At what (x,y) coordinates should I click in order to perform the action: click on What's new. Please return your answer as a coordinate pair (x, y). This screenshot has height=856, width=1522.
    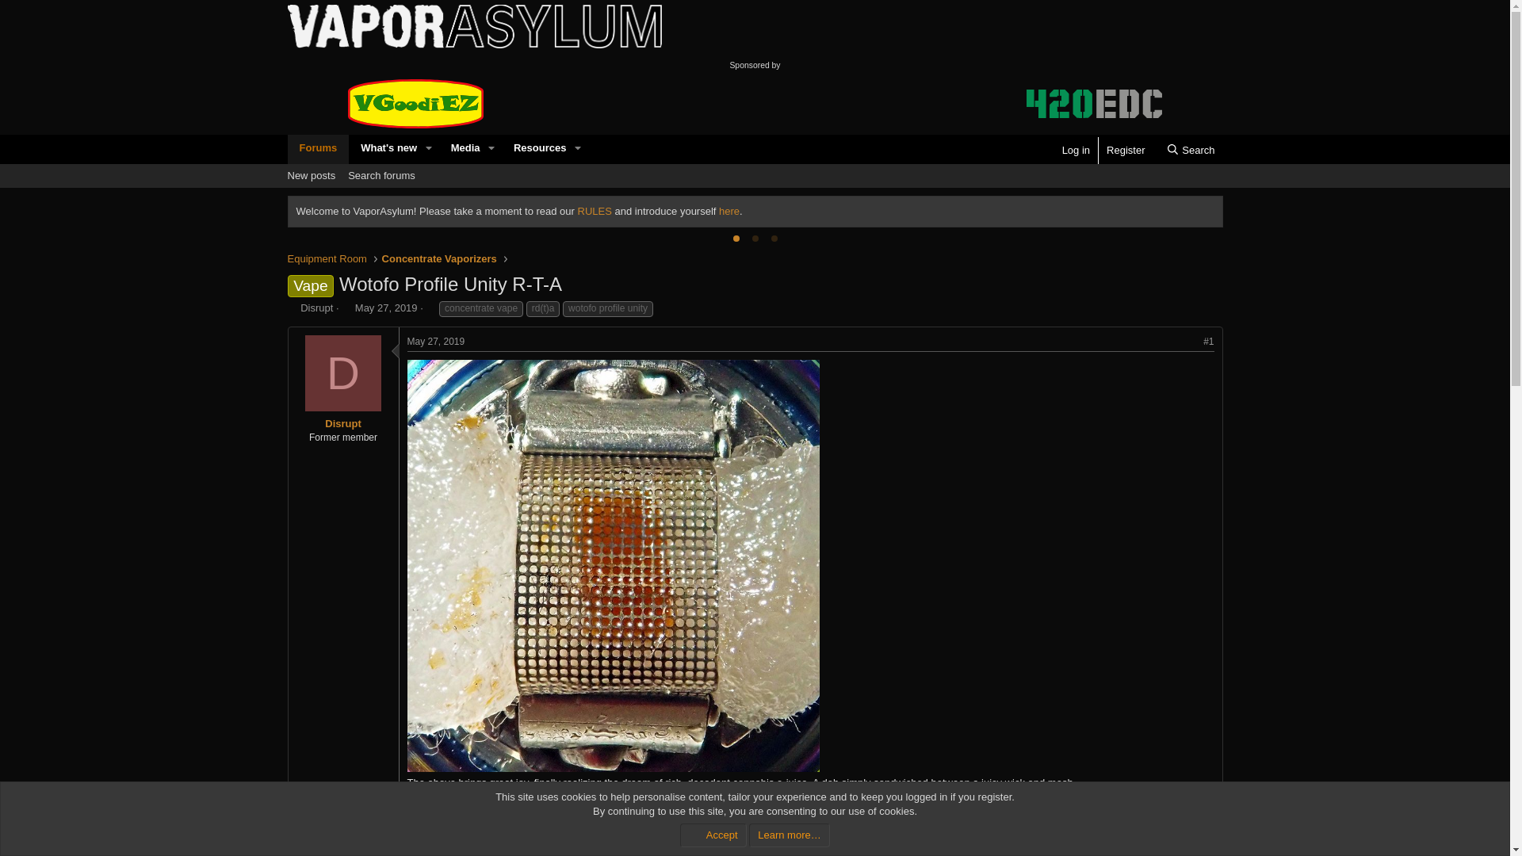
    Looking at the image, I should click on (1191, 151).